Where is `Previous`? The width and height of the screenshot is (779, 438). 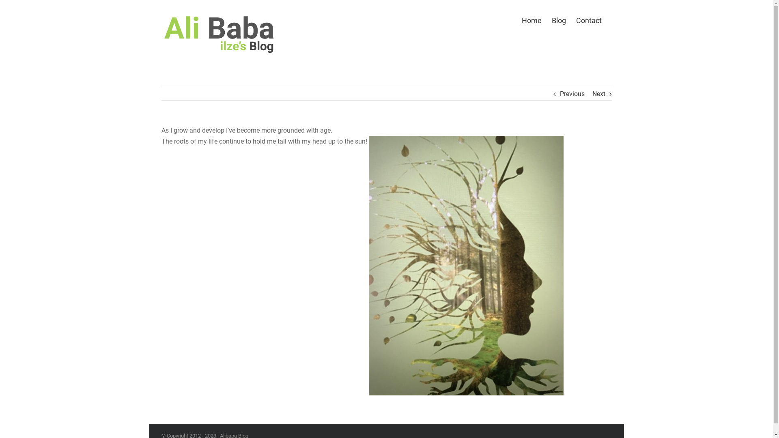 Previous is located at coordinates (572, 94).